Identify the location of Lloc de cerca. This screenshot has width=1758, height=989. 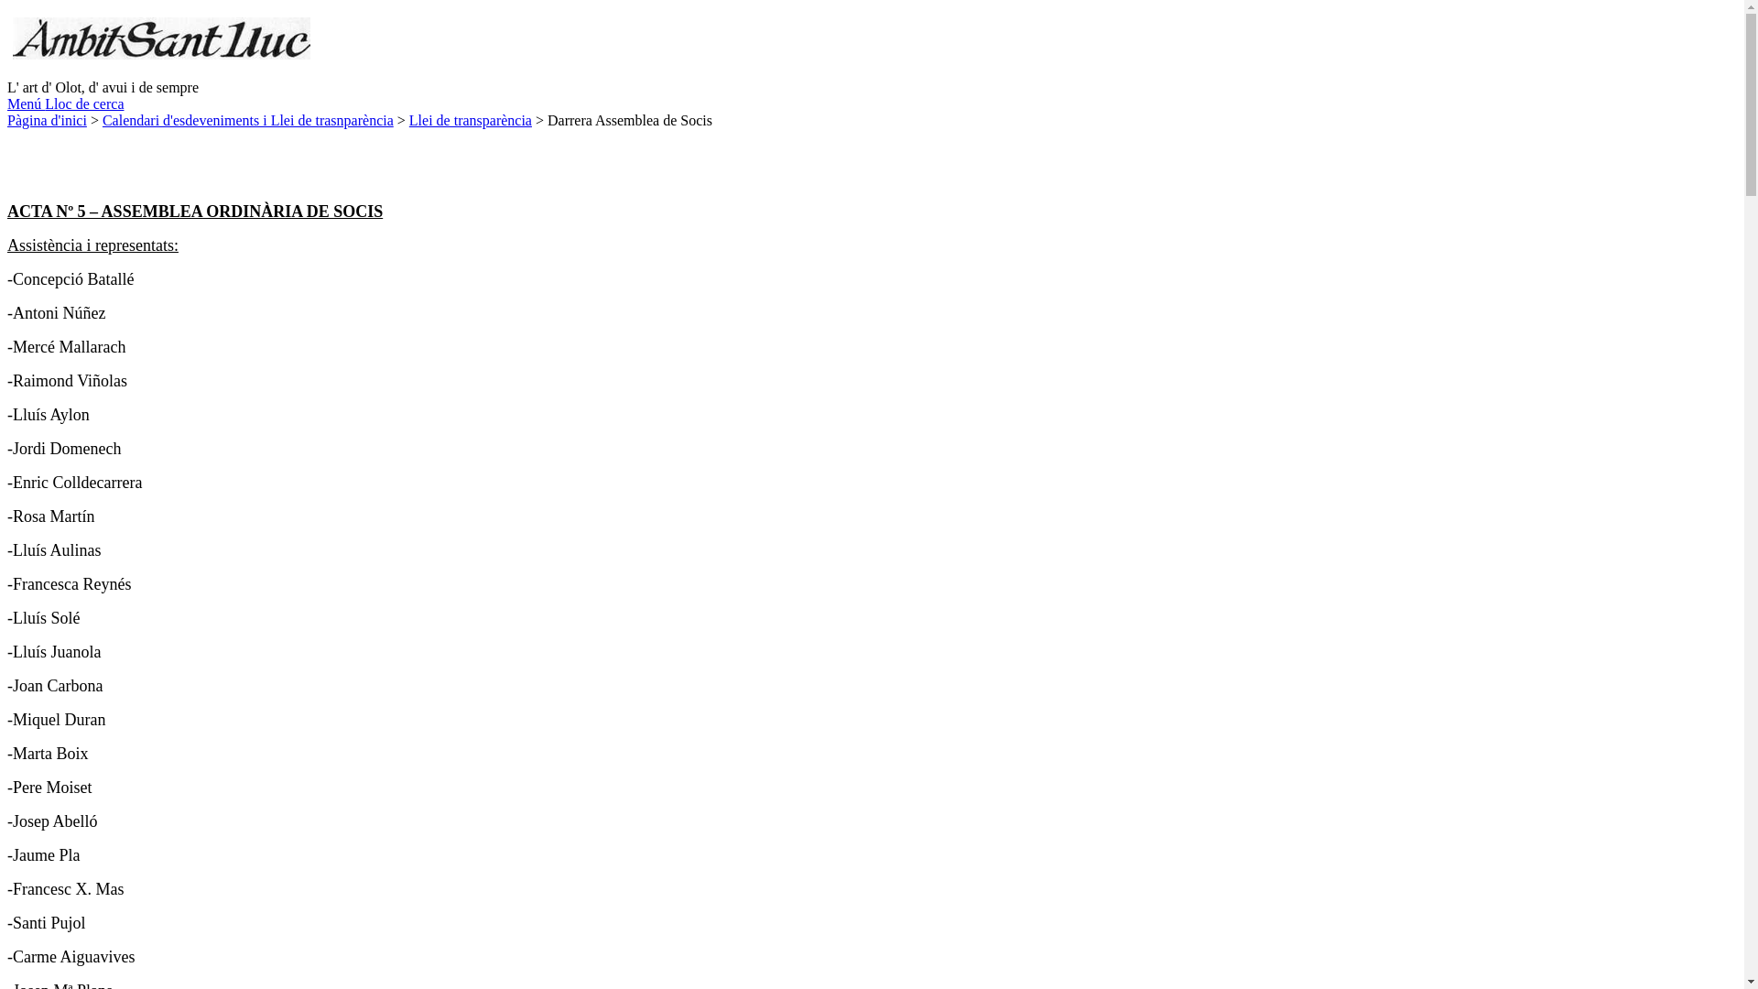
(84, 104).